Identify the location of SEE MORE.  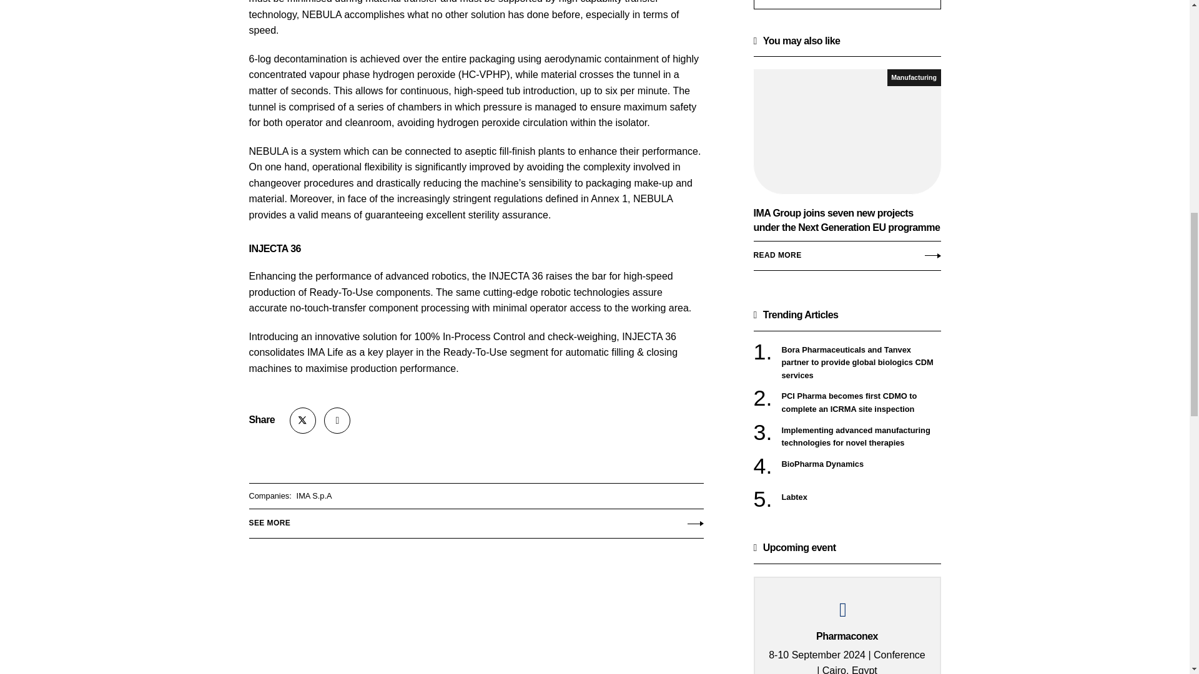
(475, 520).